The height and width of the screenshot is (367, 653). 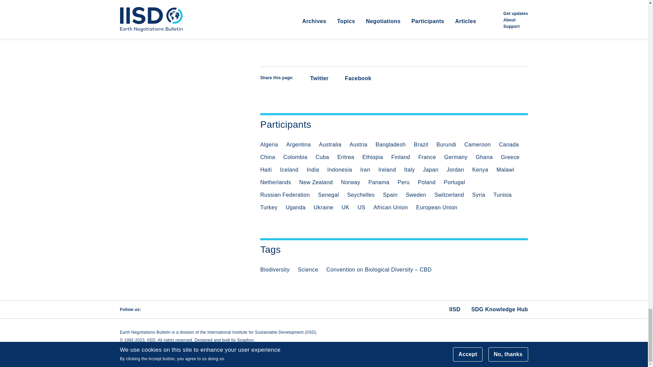 What do you see at coordinates (314, 78) in the screenshot?
I see `Share via Twitter` at bounding box center [314, 78].